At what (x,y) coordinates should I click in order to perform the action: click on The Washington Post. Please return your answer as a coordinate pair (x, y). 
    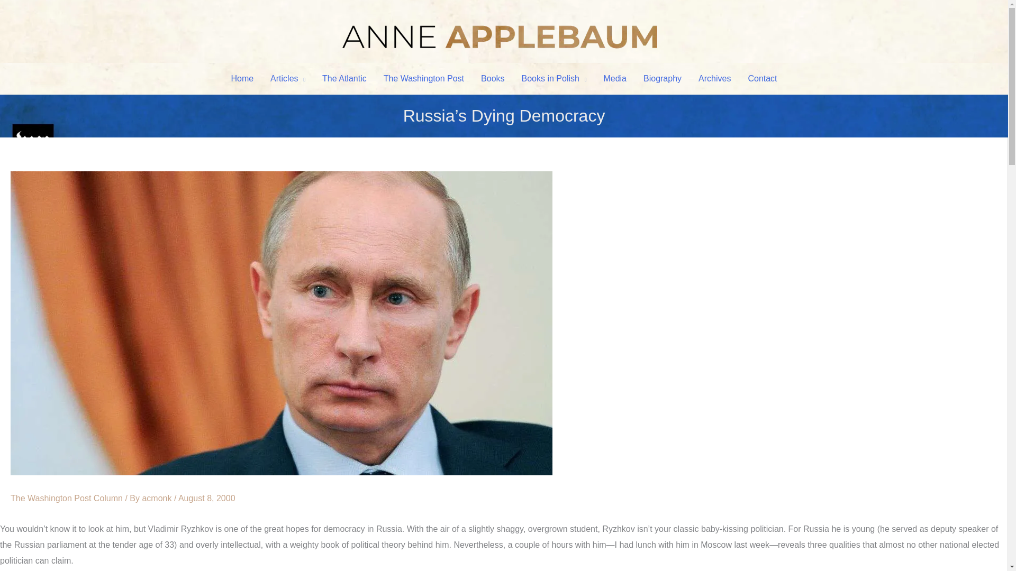
    Looking at the image, I should click on (423, 78).